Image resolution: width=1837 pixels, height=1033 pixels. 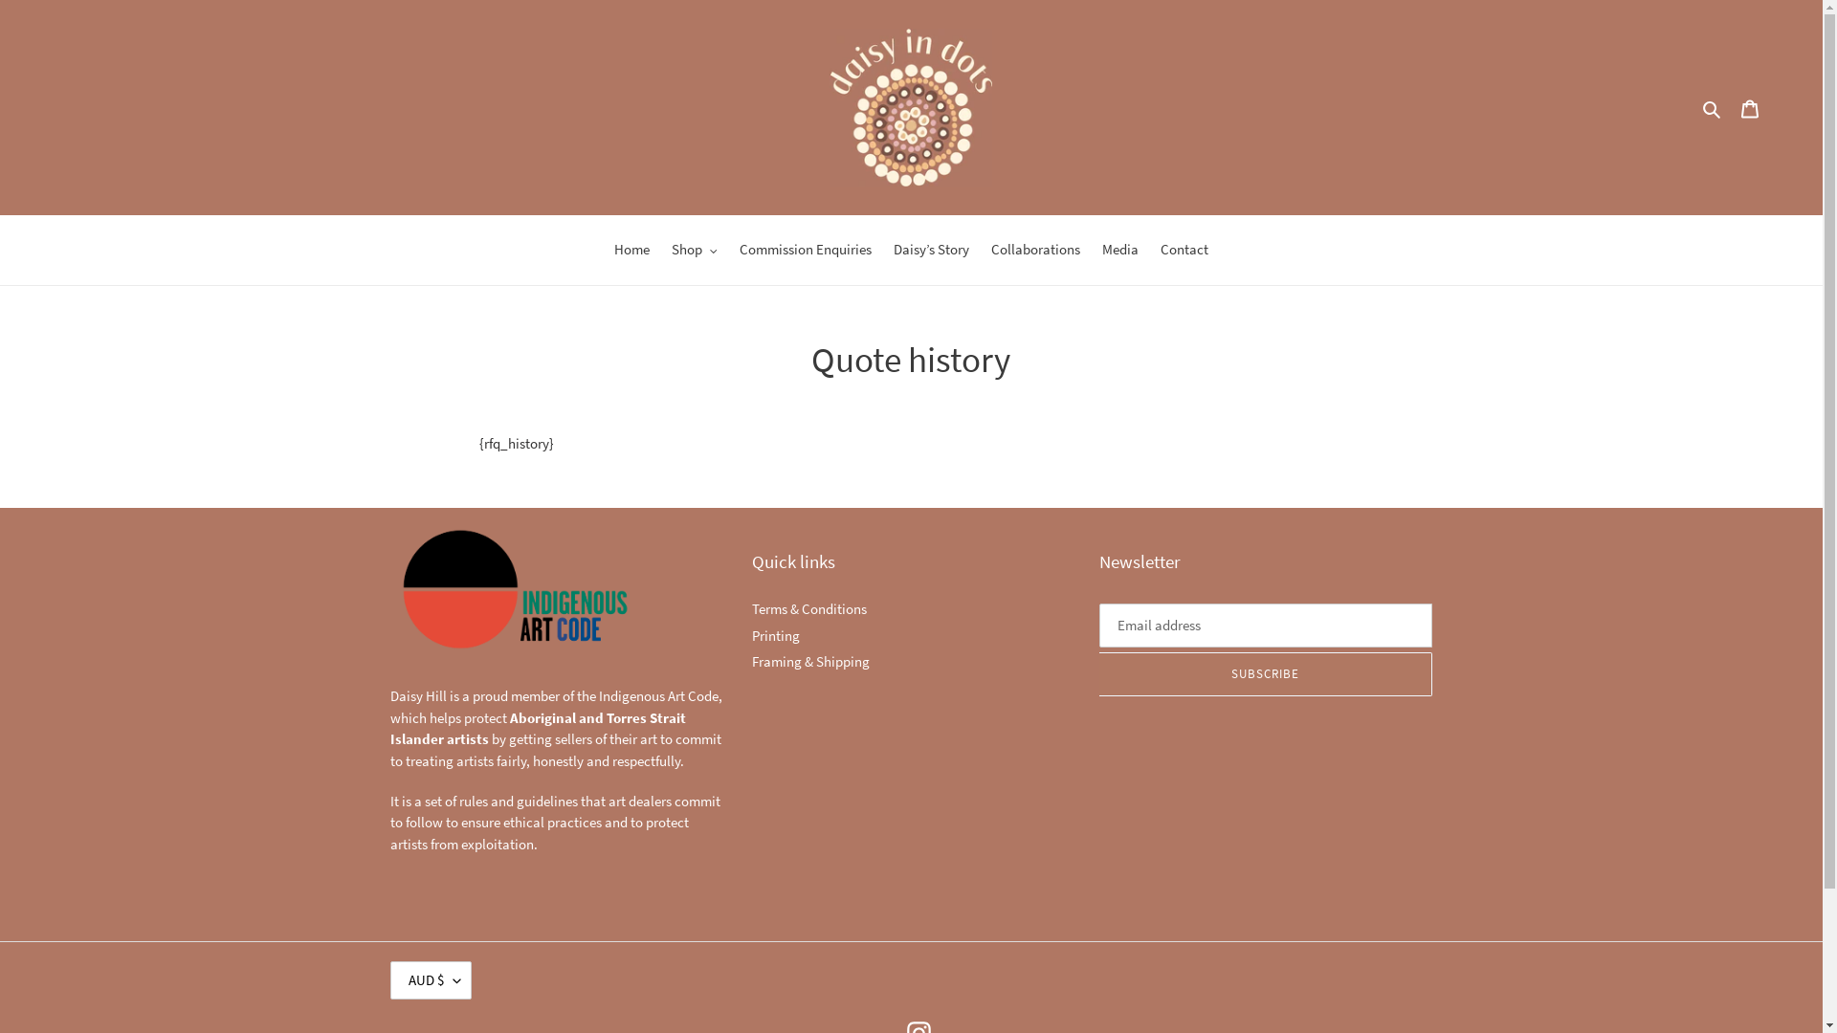 What do you see at coordinates (1120, 252) in the screenshot?
I see `Media` at bounding box center [1120, 252].